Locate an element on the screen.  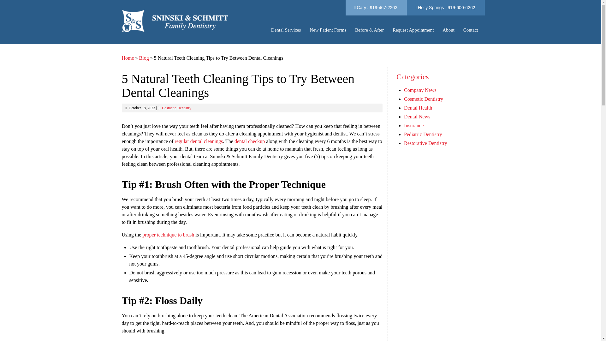
dental checkup is located at coordinates (250, 141).